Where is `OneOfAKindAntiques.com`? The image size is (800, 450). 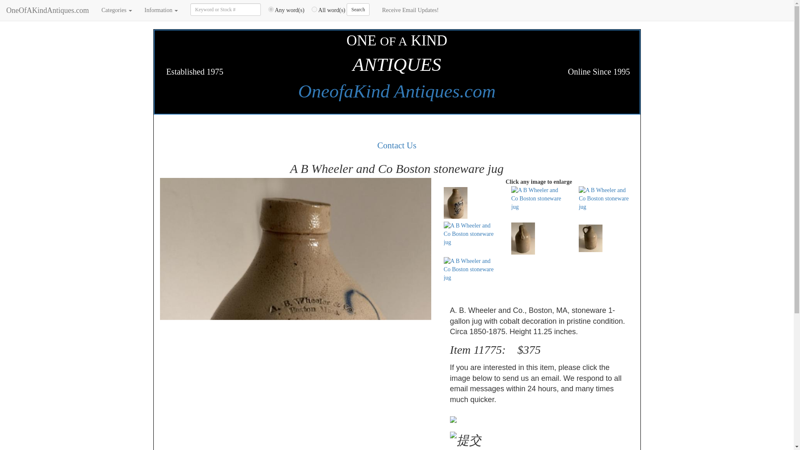 OneOfAKindAntiques.com is located at coordinates (47, 10).